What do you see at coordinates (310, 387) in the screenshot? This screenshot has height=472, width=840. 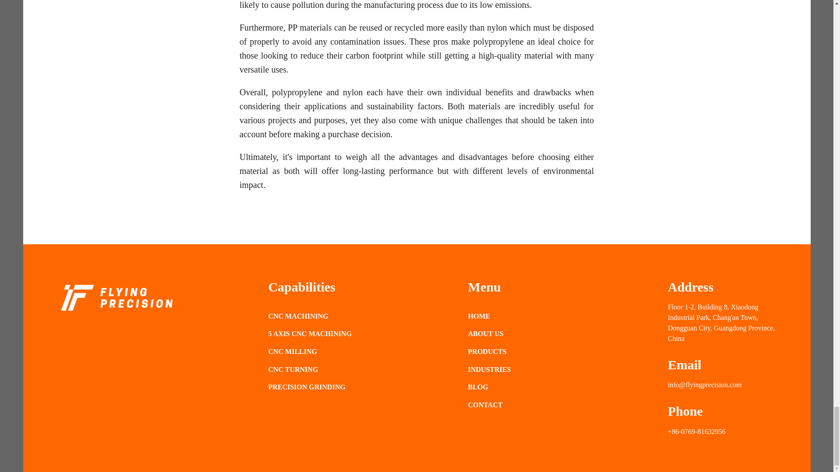 I see `PRECISION GRINDING` at bounding box center [310, 387].